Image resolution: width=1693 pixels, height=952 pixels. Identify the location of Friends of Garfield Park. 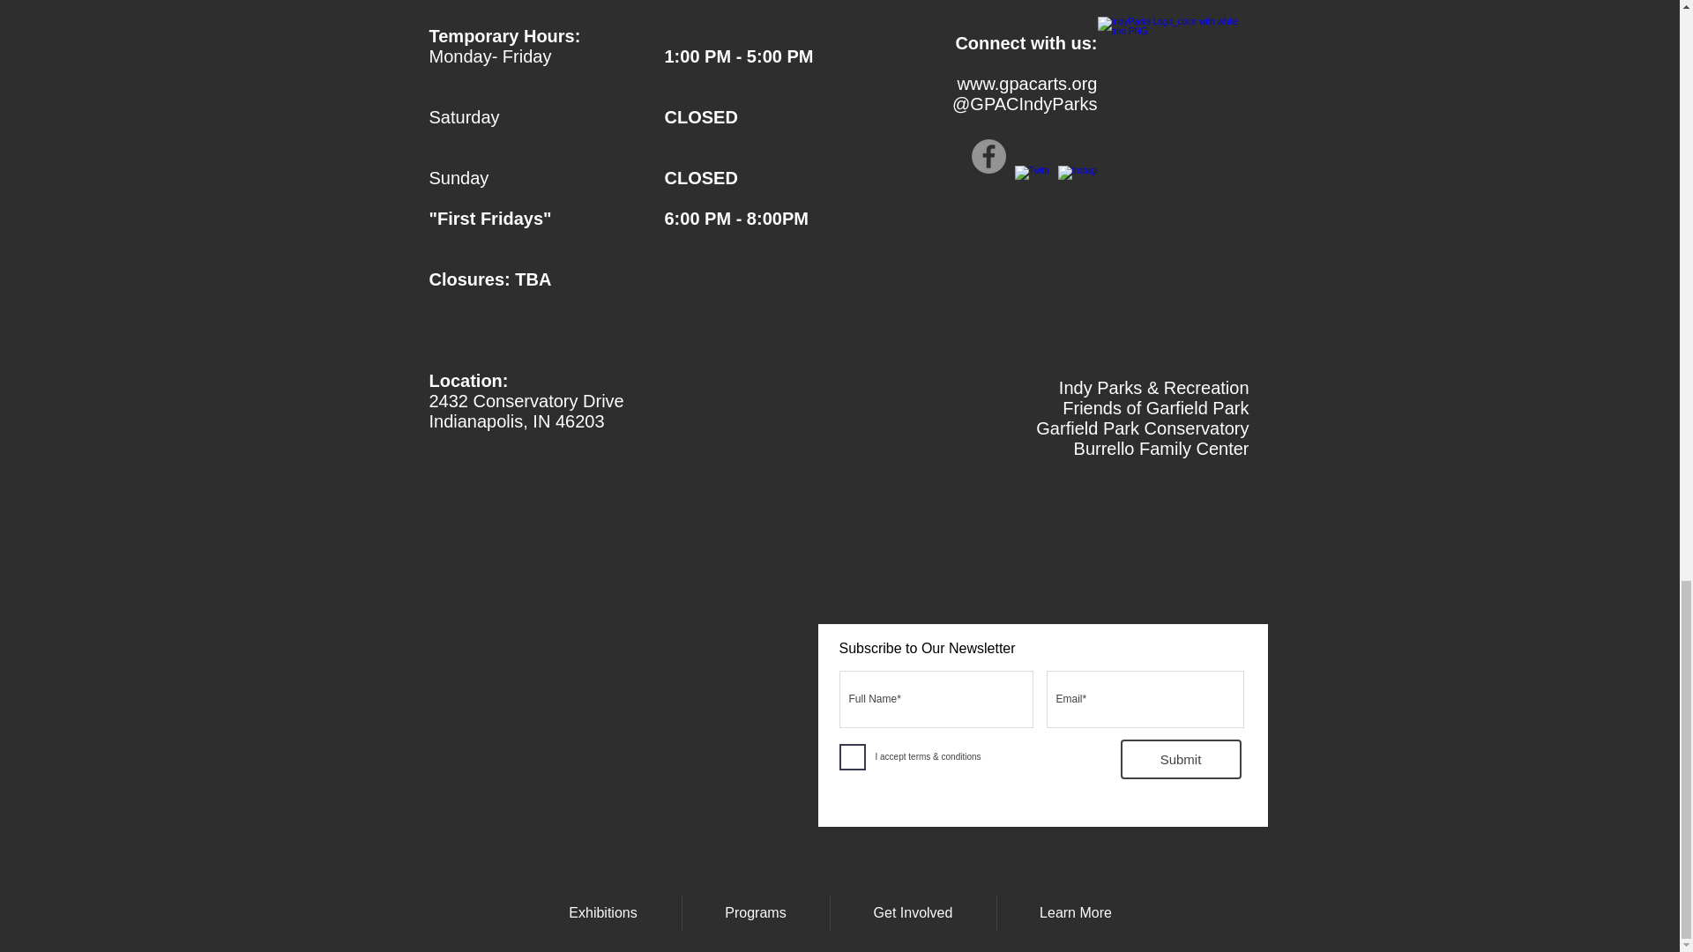
(1155, 408).